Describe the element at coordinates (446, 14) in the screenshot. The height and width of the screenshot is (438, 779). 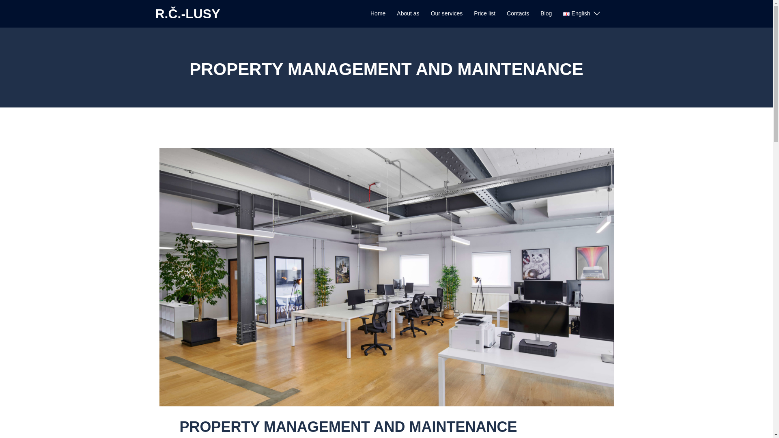
I see `Our services` at that location.